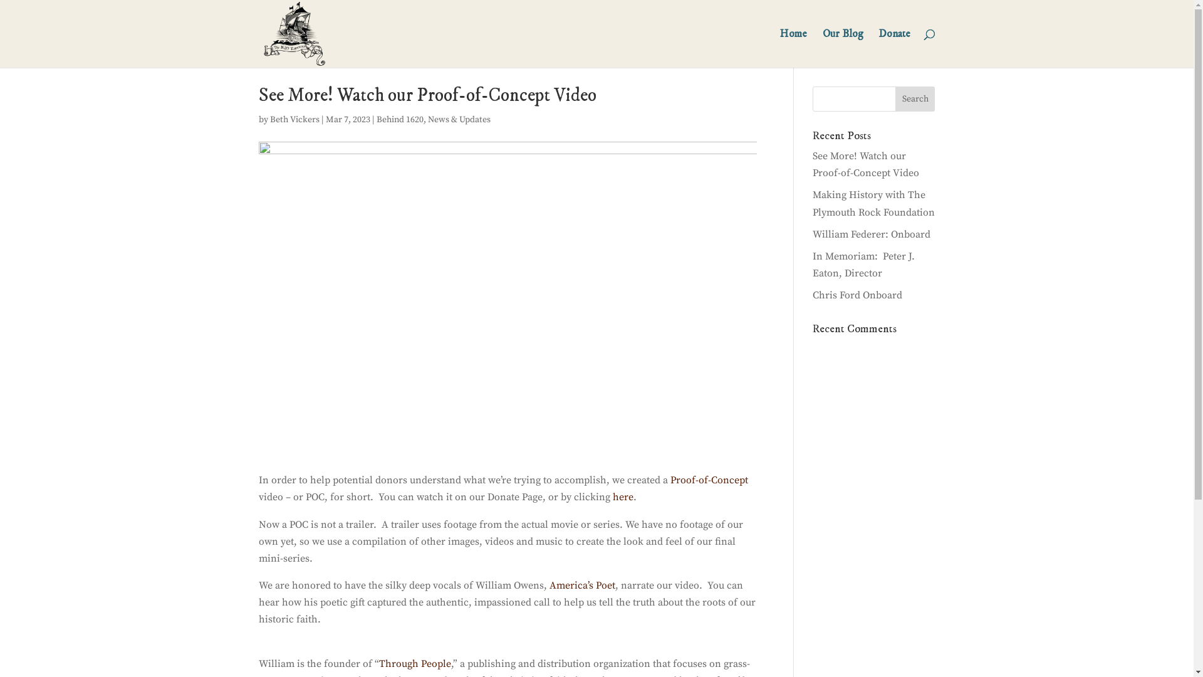 This screenshot has height=677, width=1203. What do you see at coordinates (459, 120) in the screenshot?
I see `News & Updates` at bounding box center [459, 120].